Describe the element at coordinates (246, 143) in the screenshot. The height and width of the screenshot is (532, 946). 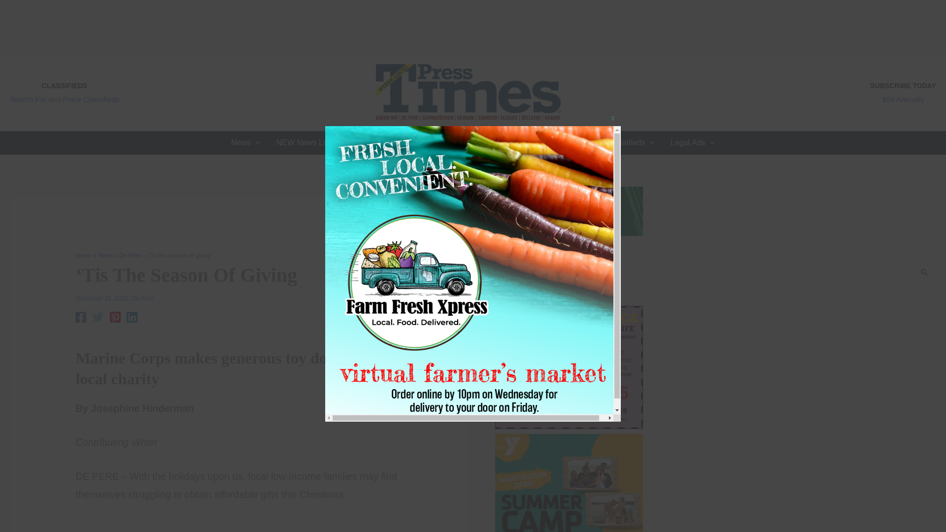
I see `News` at that location.